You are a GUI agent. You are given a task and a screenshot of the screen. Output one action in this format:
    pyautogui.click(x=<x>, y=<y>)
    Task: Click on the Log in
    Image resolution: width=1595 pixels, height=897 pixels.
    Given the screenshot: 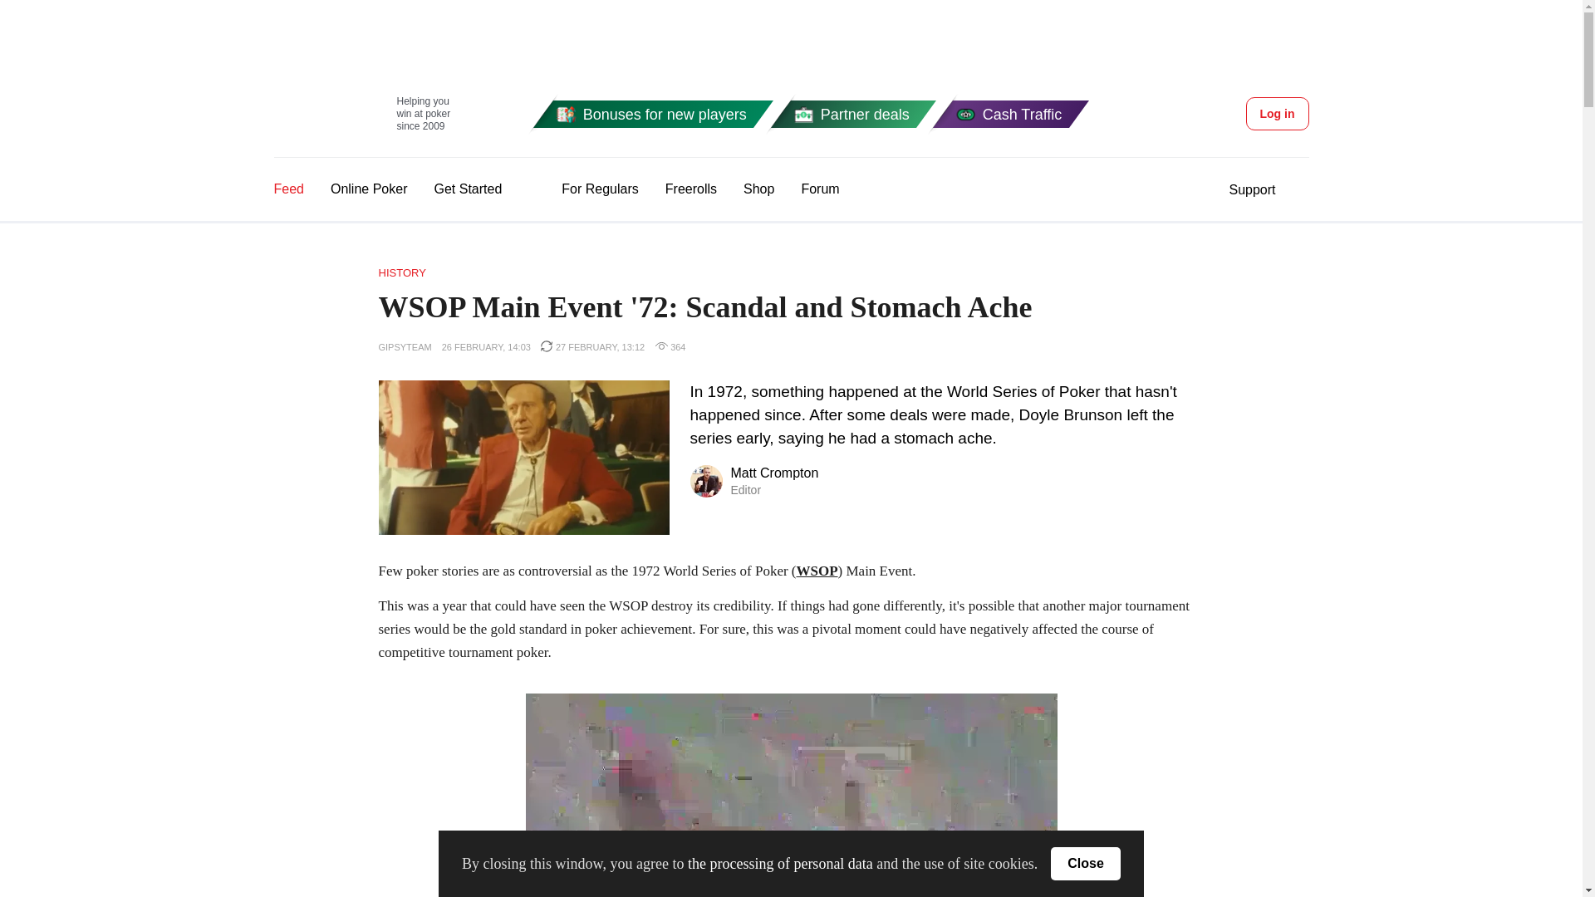 What is the action you would take?
    pyautogui.click(x=753, y=482)
    